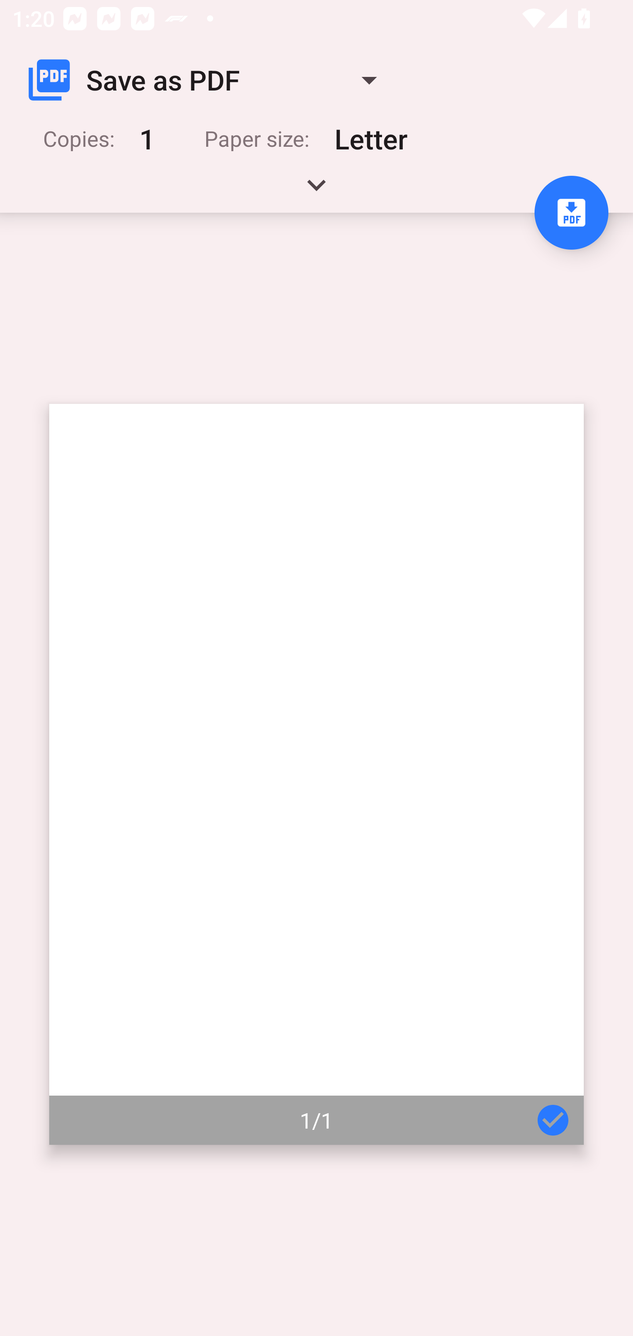  What do you see at coordinates (316, 774) in the screenshot?
I see `Page 1 of 1 1/1` at bounding box center [316, 774].